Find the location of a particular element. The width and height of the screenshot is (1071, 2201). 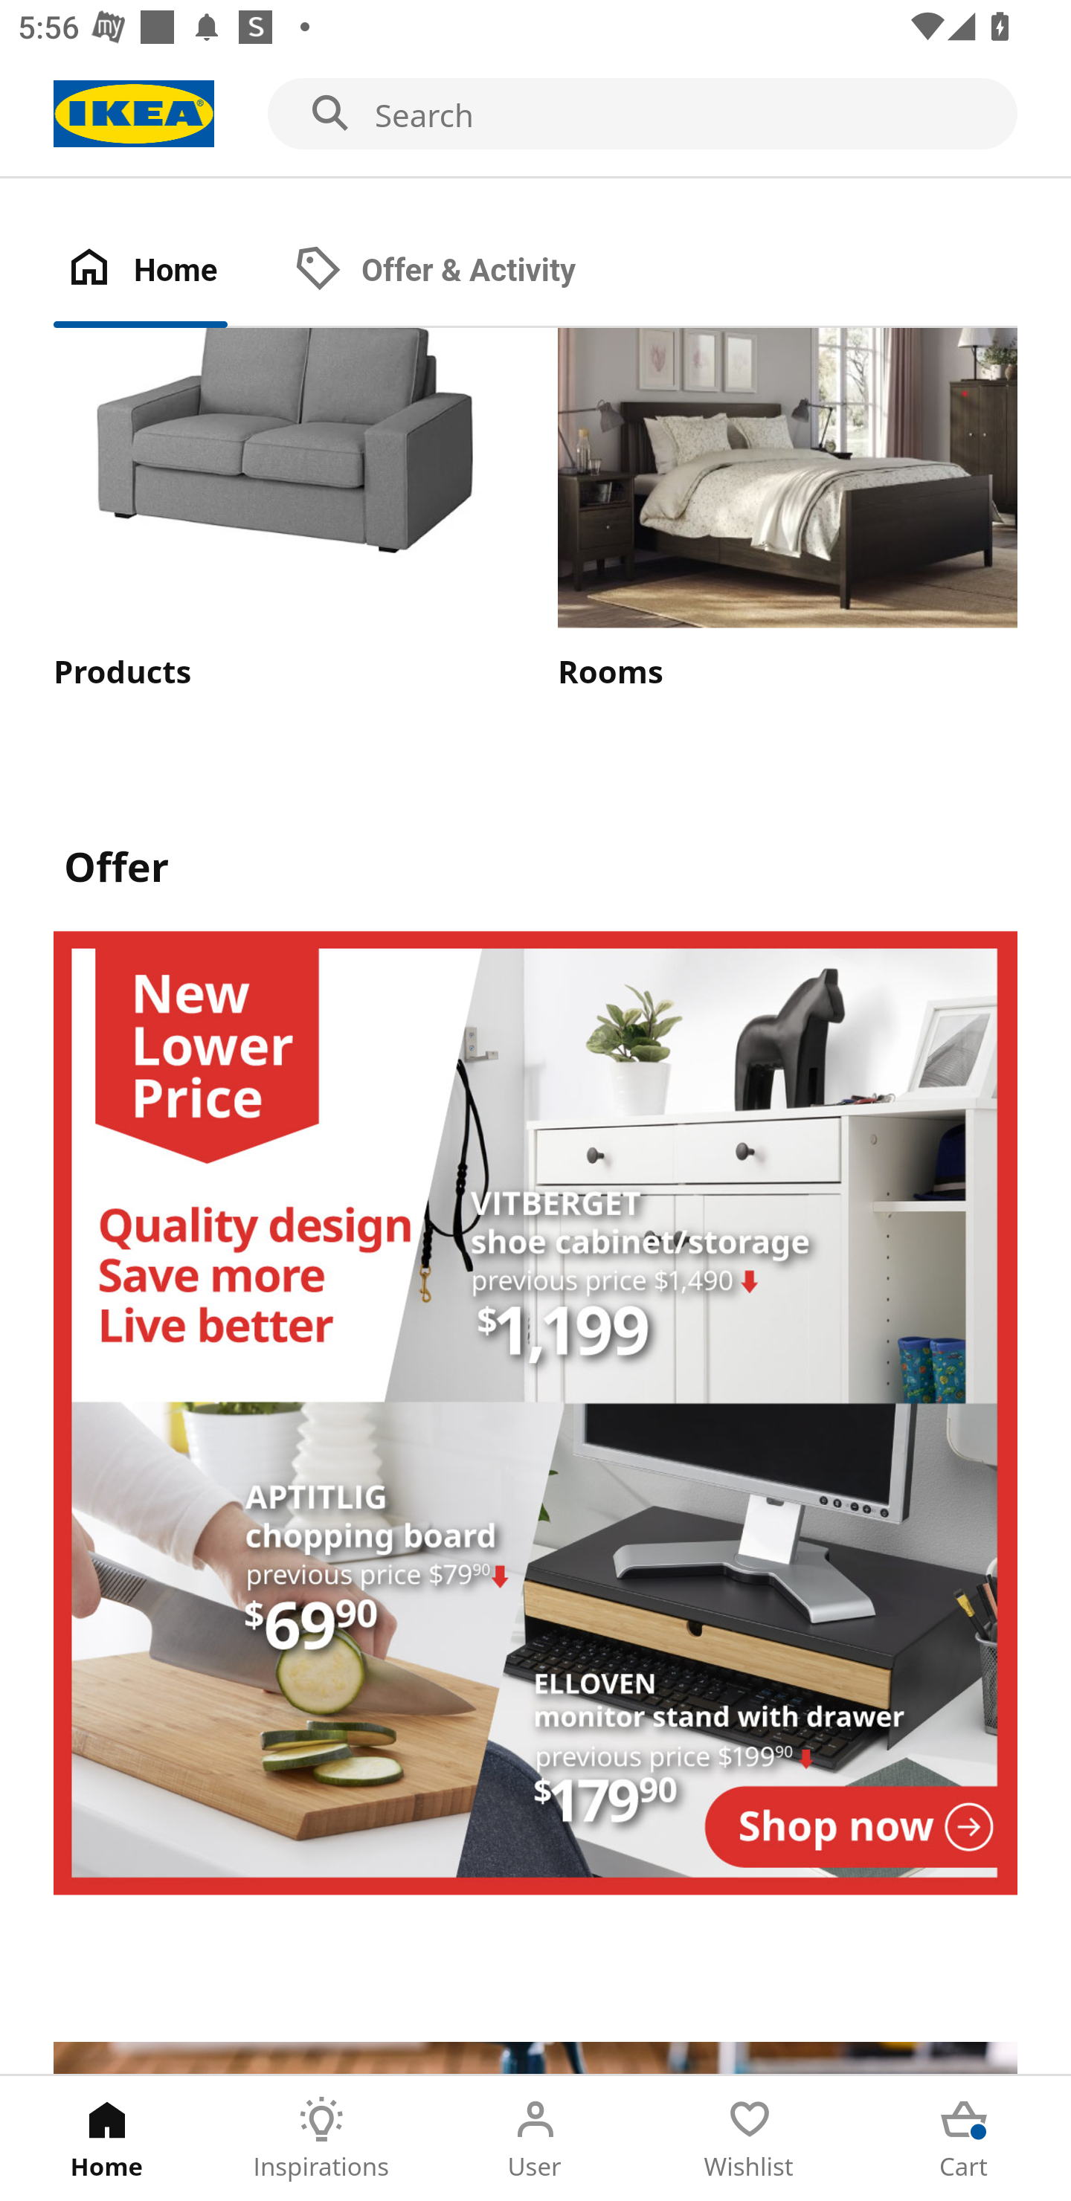

User
Tab 3 of 5 is located at coordinates (535, 2139).